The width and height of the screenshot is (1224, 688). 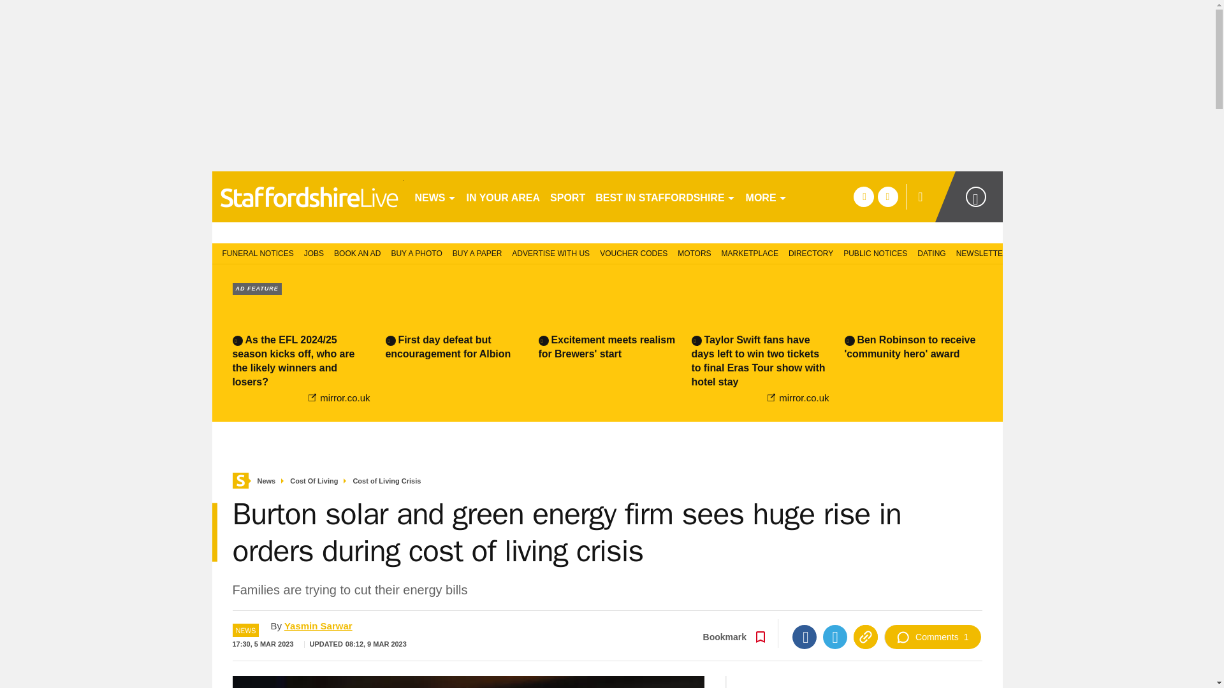 What do you see at coordinates (766, 196) in the screenshot?
I see `MORE` at bounding box center [766, 196].